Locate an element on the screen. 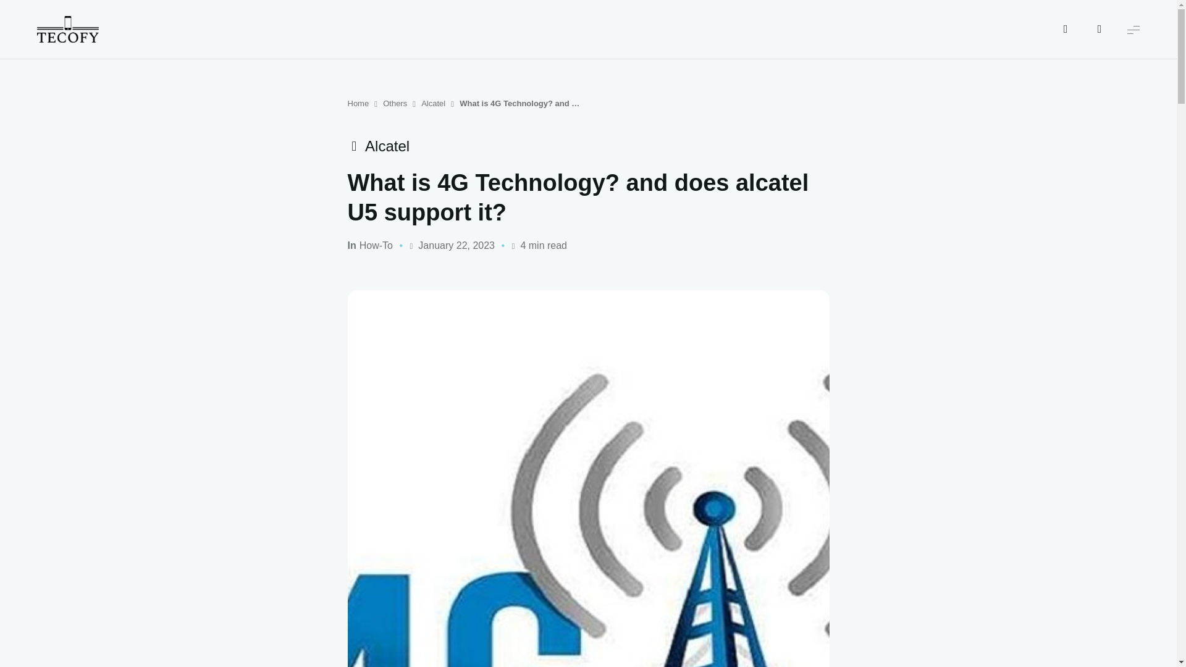 The image size is (1186, 667). Alcatel is located at coordinates (433, 104).